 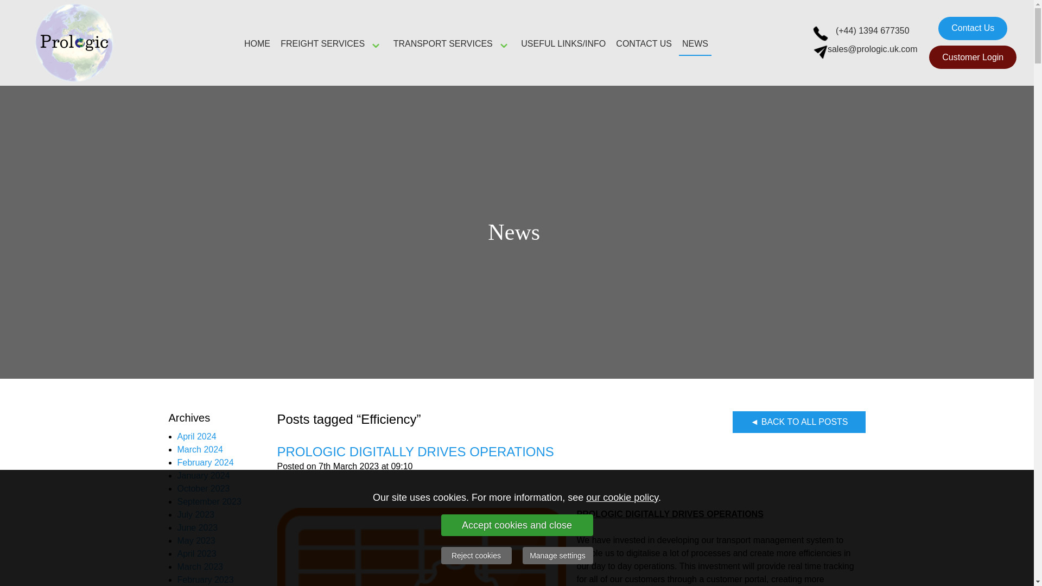 I want to click on February 2023, so click(x=205, y=579).